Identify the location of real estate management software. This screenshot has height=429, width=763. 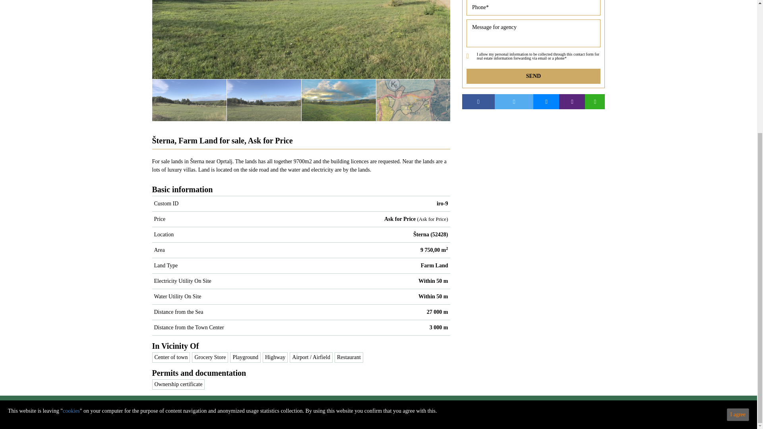
(416, 419).